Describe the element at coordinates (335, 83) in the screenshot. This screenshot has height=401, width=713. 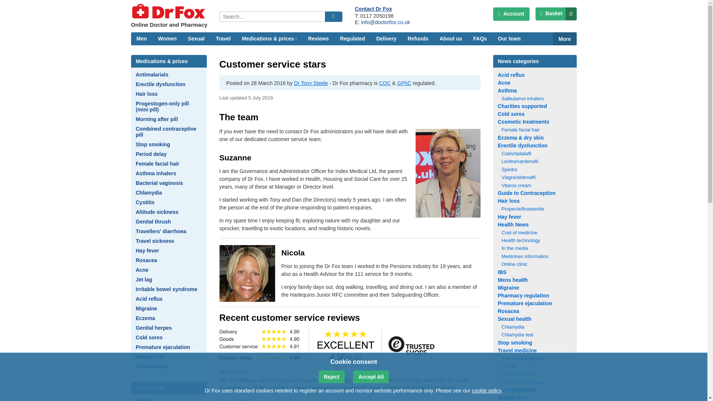
I see `Doctor` at that location.